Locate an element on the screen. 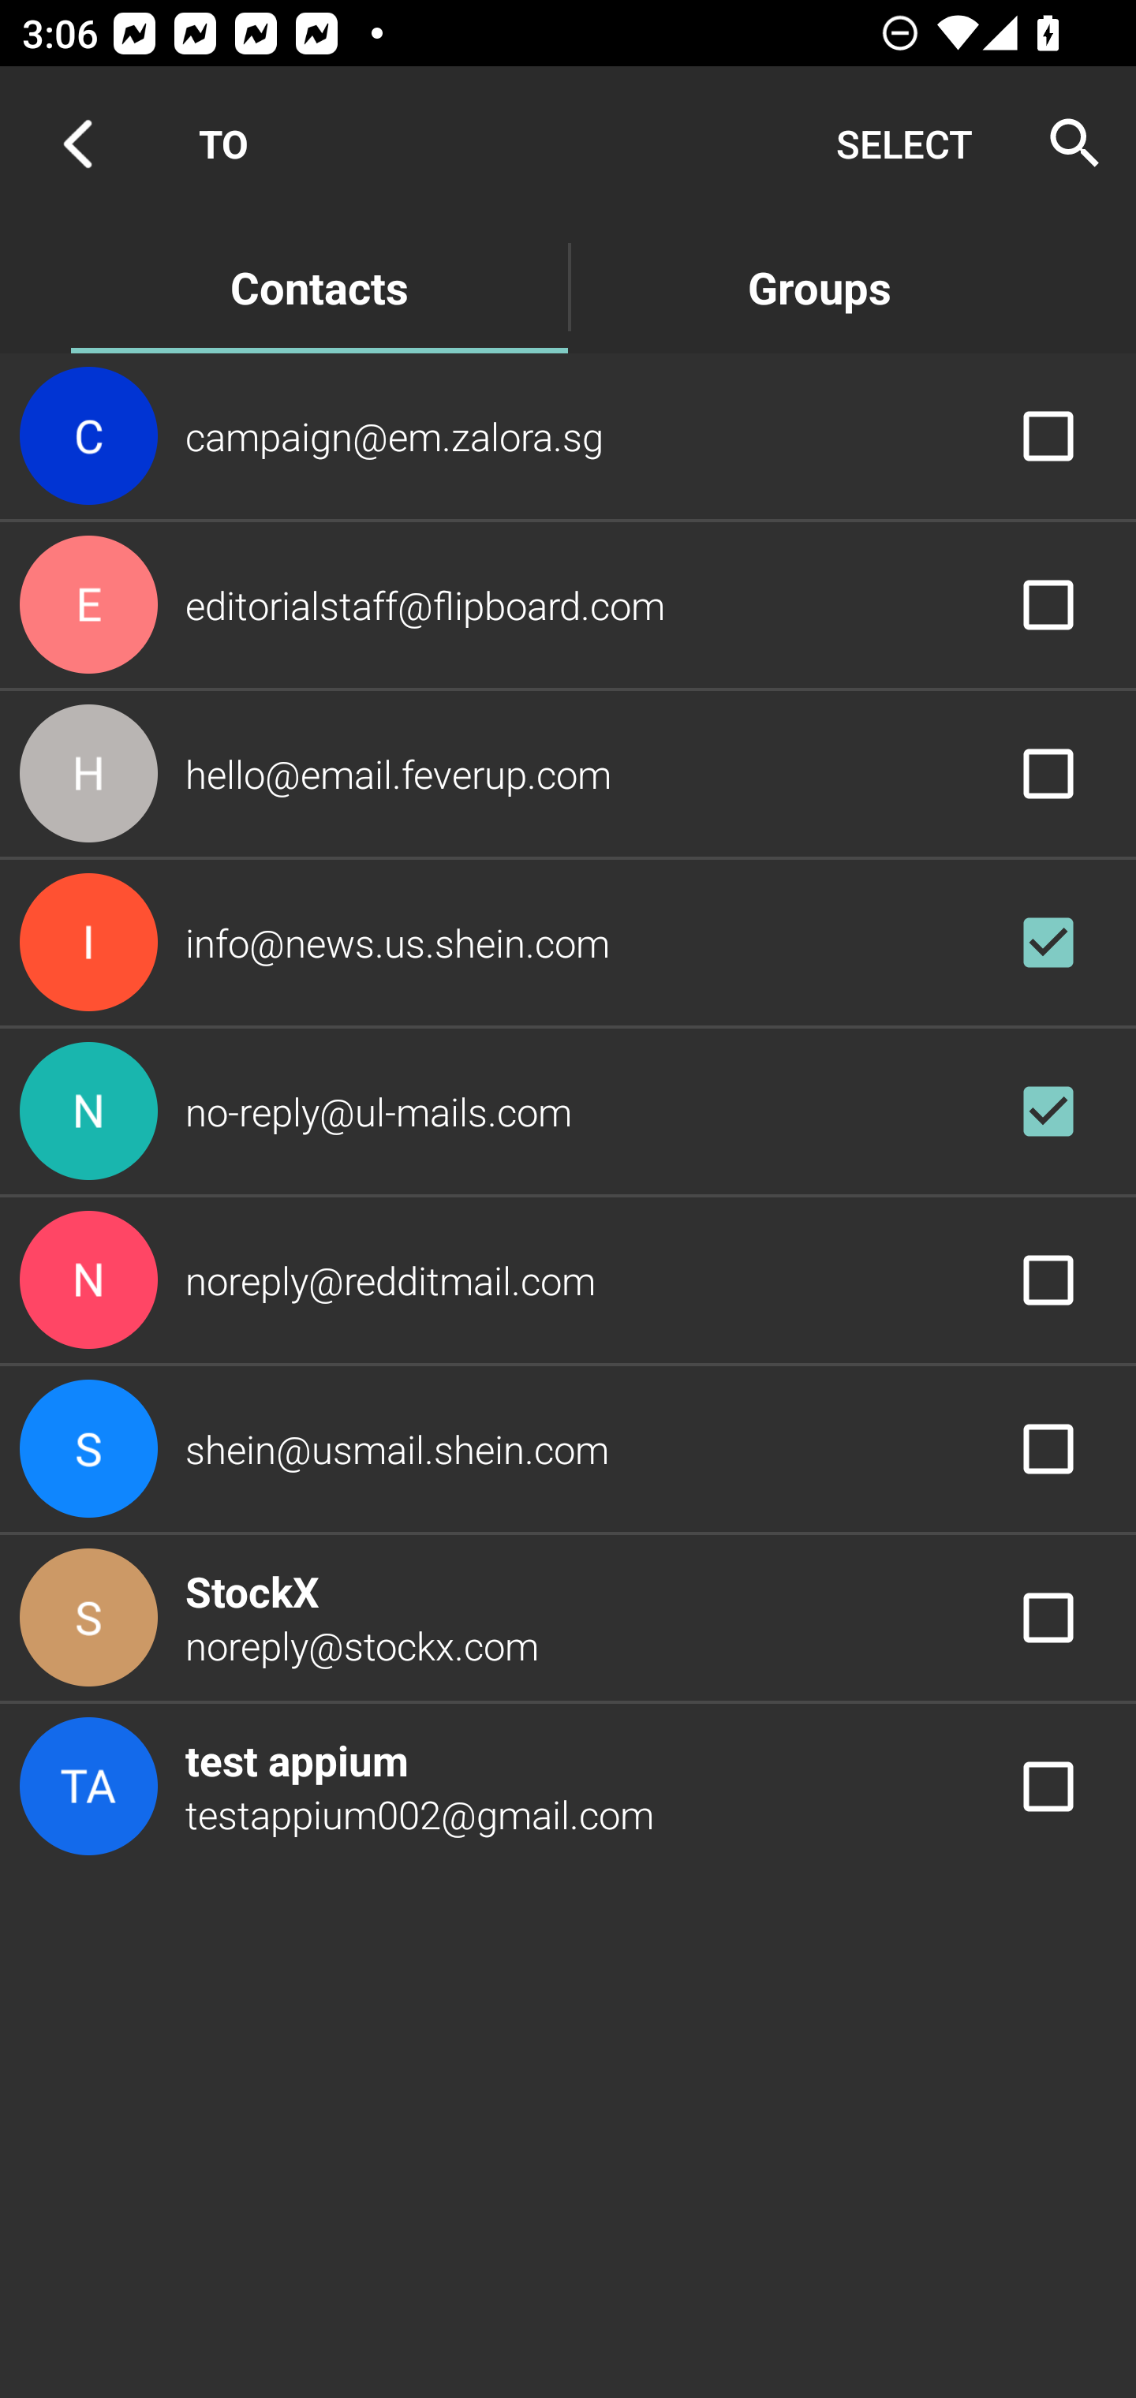  SELECT is located at coordinates (904, 144).